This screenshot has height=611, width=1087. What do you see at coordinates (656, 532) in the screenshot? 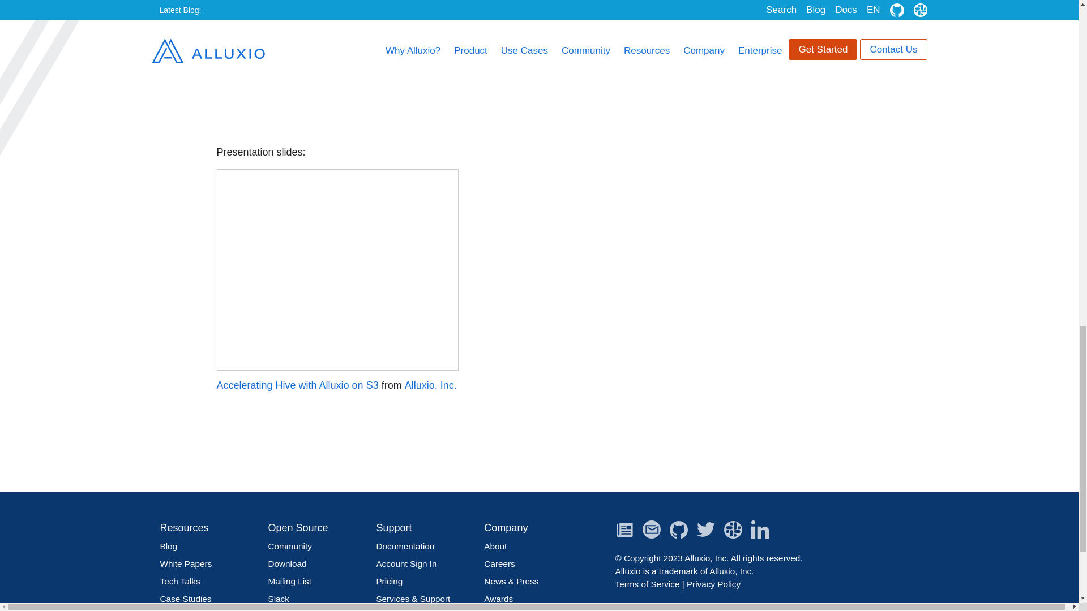
I see `email` at bounding box center [656, 532].